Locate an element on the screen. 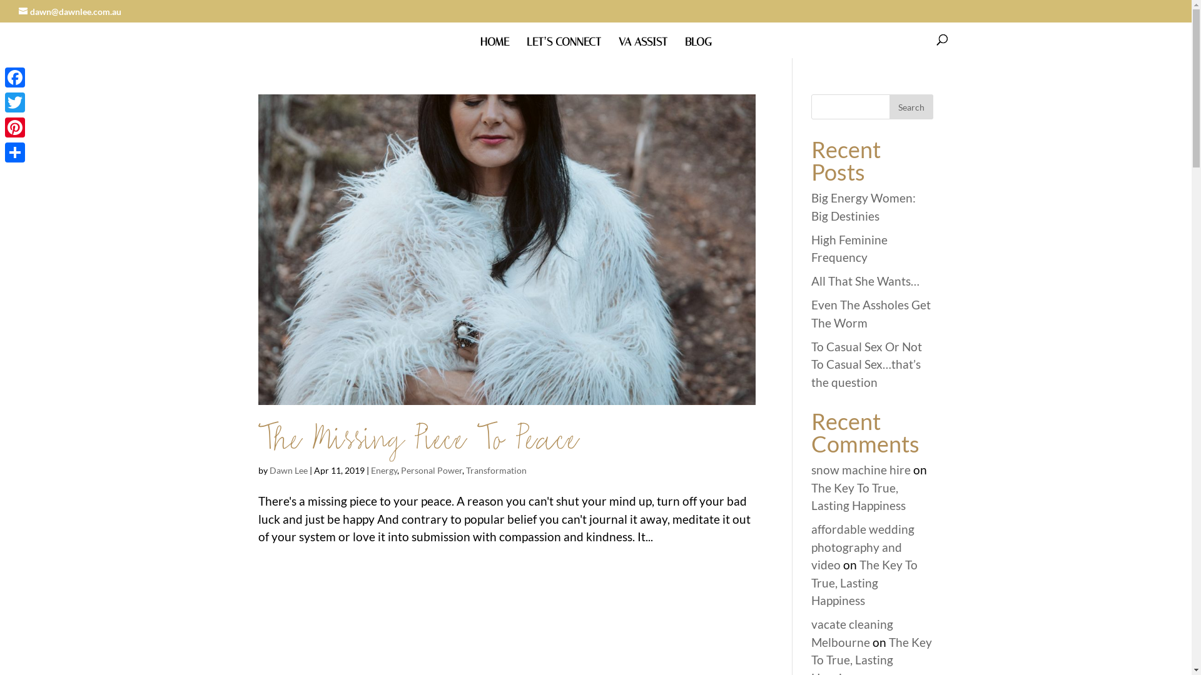 This screenshot has height=675, width=1201. Share is located at coordinates (15, 152).